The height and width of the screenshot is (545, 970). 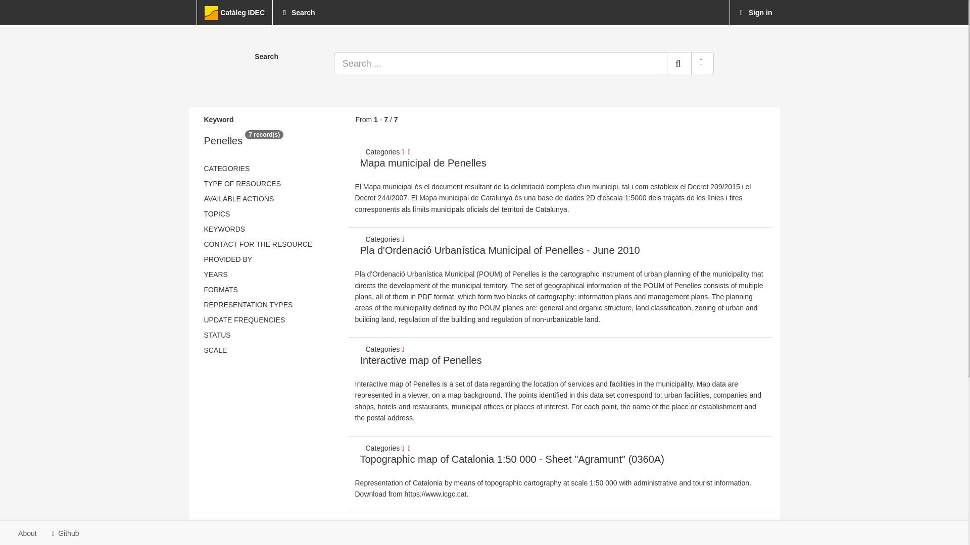 I want to click on Search, so click(x=298, y=12).